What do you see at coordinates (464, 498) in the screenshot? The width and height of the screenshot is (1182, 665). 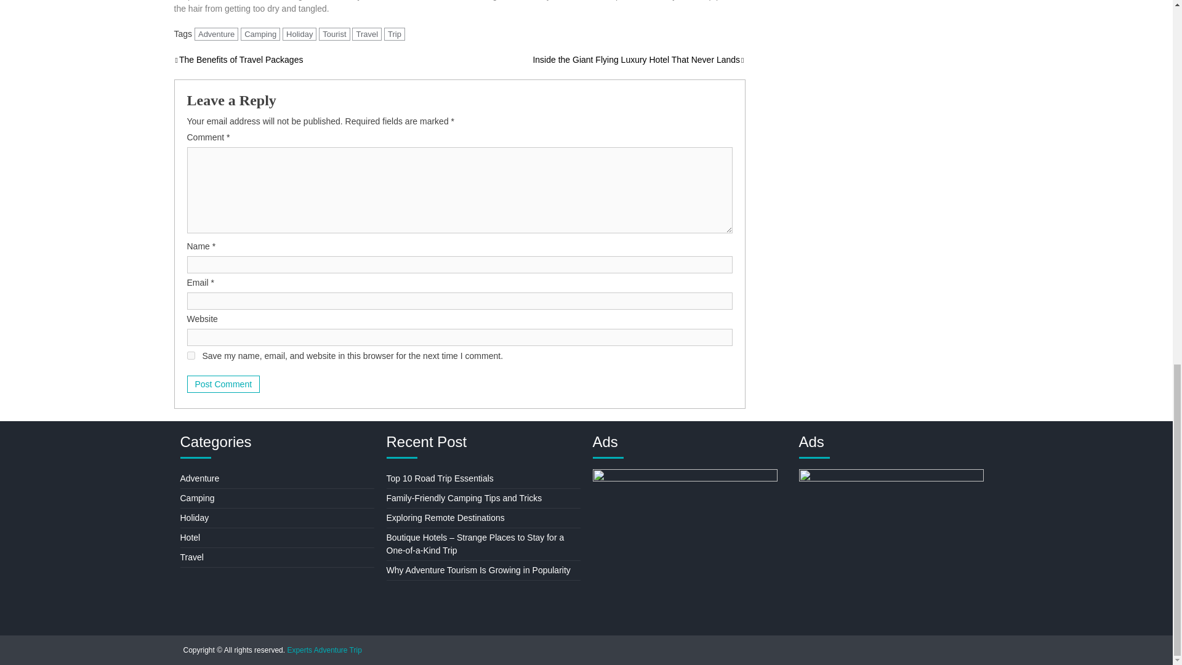 I see `Family-Friendly Camping Tips and Tricks` at bounding box center [464, 498].